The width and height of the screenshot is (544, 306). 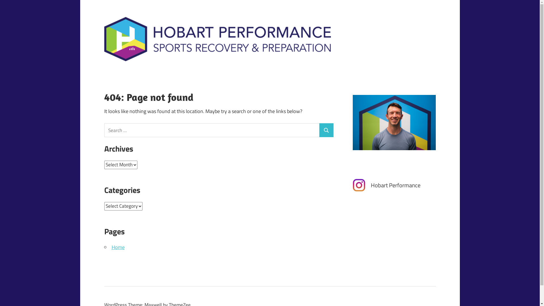 What do you see at coordinates (118, 247) in the screenshot?
I see `Home` at bounding box center [118, 247].